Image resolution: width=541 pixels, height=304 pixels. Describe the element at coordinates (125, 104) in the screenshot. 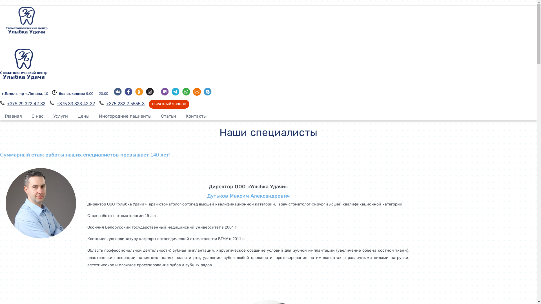

I see `+375 232 2-5555-3` at that location.